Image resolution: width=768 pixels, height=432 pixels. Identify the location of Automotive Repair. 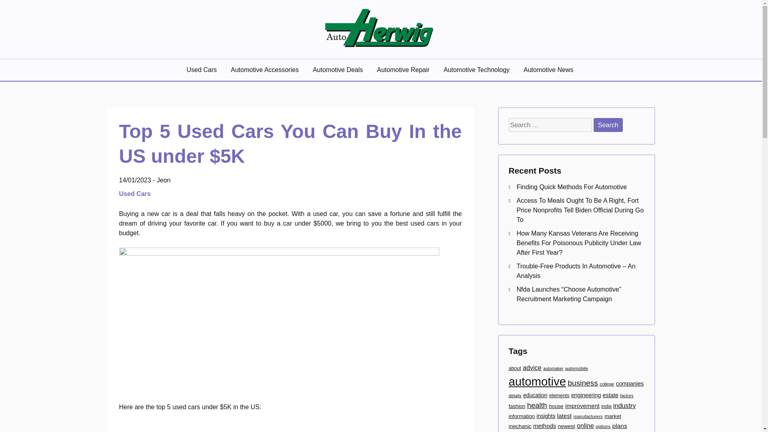
(404, 70).